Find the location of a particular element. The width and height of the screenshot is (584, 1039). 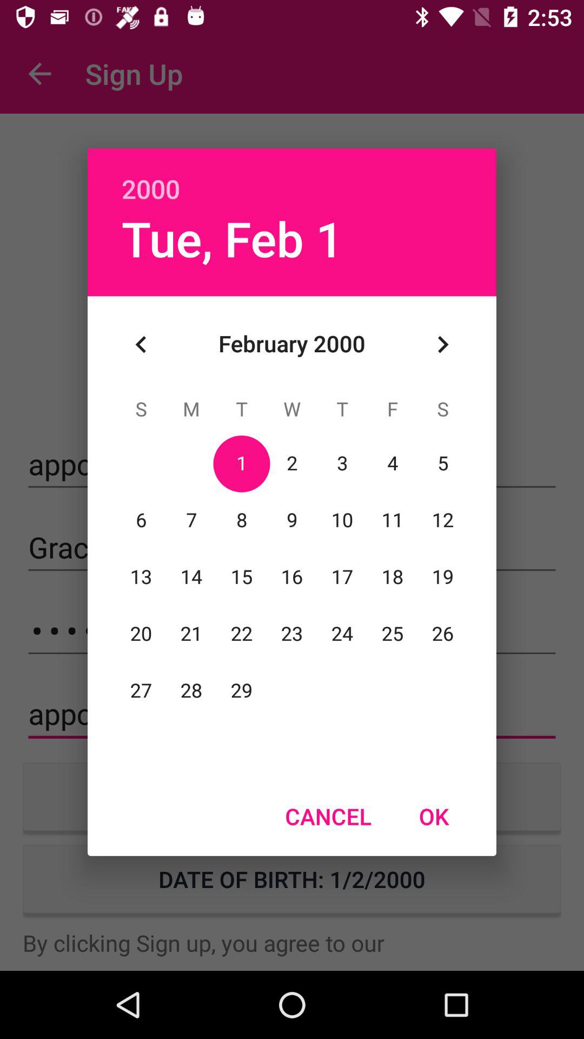

launch item next to cancel item is located at coordinates (434, 816).